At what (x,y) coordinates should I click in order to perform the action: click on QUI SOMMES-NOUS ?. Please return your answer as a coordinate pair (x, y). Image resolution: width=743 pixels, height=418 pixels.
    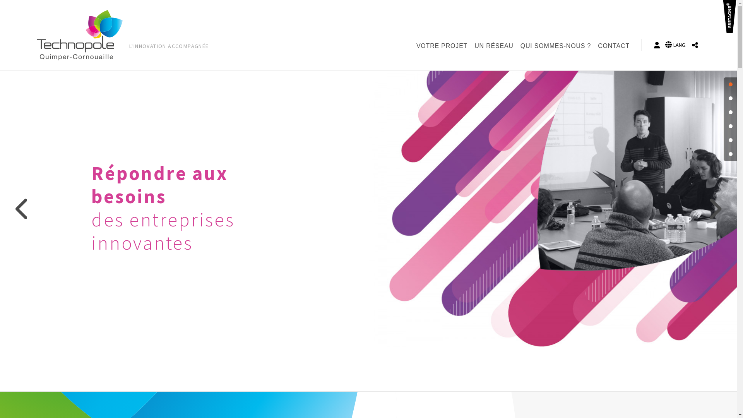
    Looking at the image, I should click on (557, 46).